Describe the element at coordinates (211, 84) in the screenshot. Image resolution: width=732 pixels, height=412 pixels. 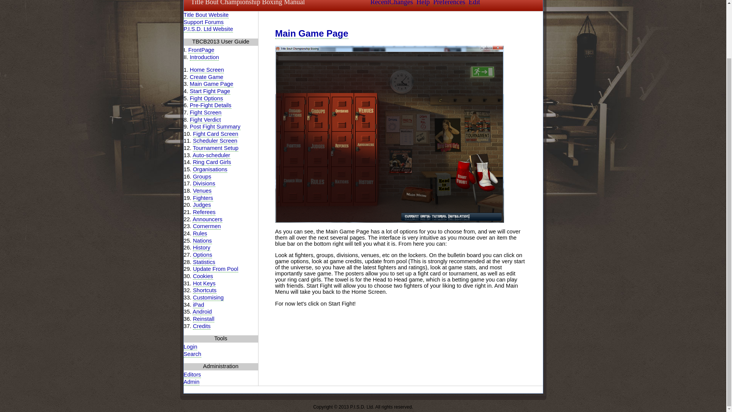
I see `Main Game Page` at that location.